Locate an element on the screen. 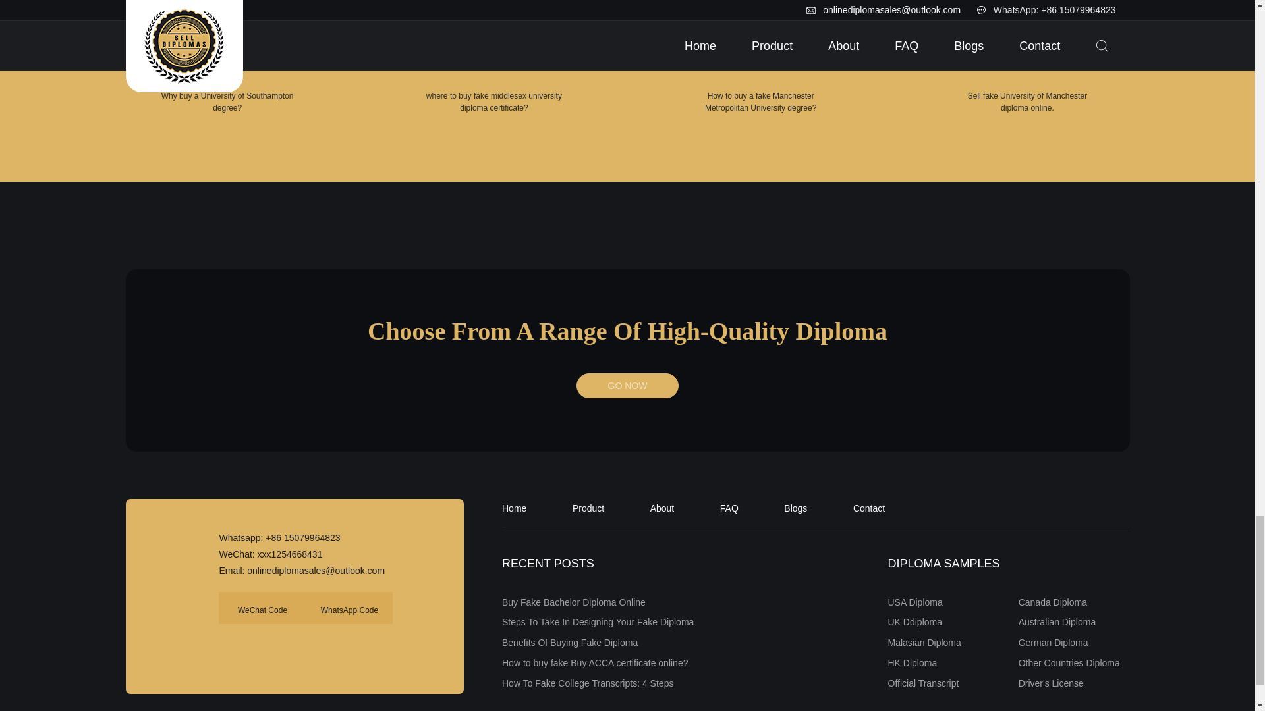  where to buy fake middlesex university diploma certificate? is located at coordinates (494, 37).